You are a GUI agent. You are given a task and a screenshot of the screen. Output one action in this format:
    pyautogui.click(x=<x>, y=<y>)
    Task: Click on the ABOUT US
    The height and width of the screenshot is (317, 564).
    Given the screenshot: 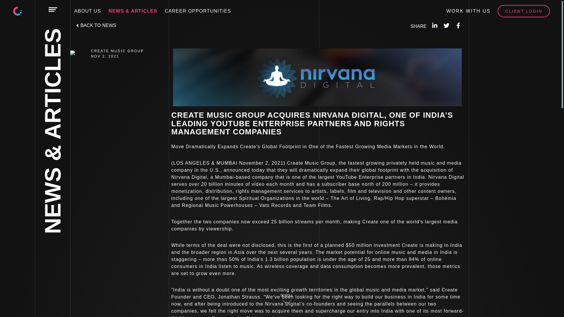 What is the action you would take?
    pyautogui.click(x=88, y=11)
    